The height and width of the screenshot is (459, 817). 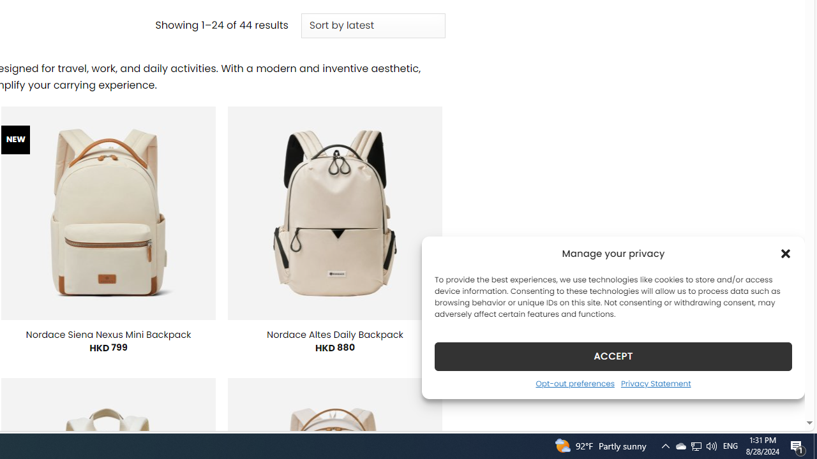 What do you see at coordinates (655, 383) in the screenshot?
I see `Privacy Statement` at bounding box center [655, 383].